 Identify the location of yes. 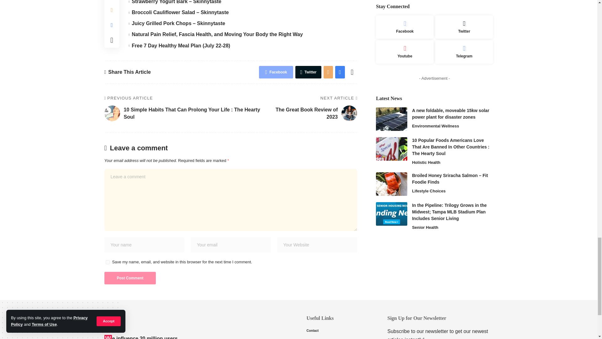
(107, 262).